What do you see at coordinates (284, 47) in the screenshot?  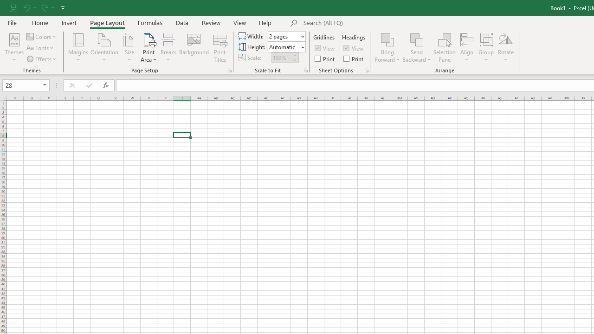 I see `Height` at bounding box center [284, 47].